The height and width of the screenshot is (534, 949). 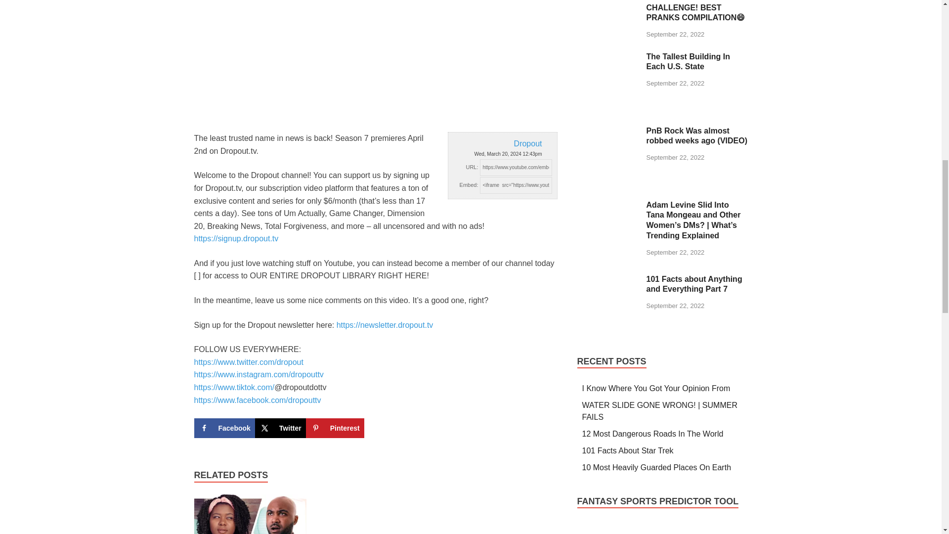 I want to click on Twitter, so click(x=280, y=428).